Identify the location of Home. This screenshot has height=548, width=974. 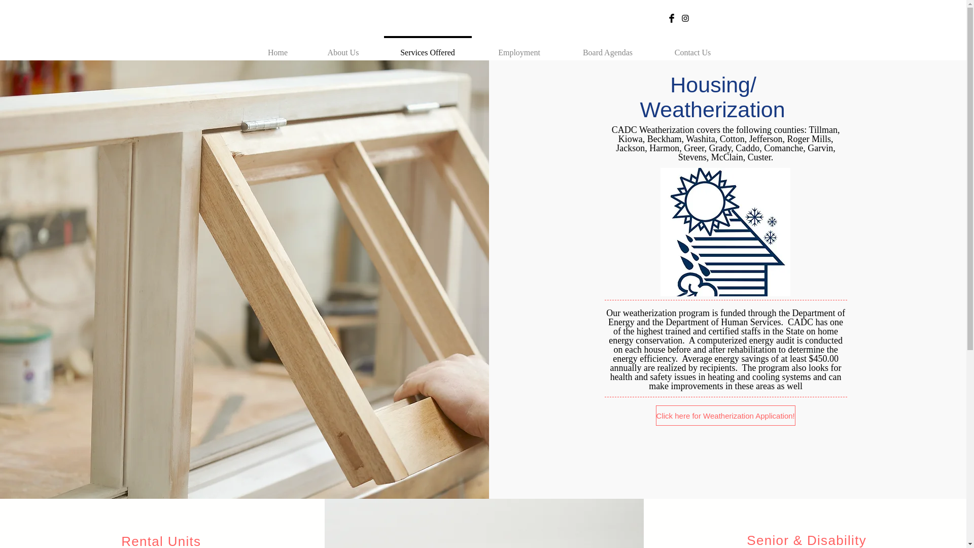
(277, 48).